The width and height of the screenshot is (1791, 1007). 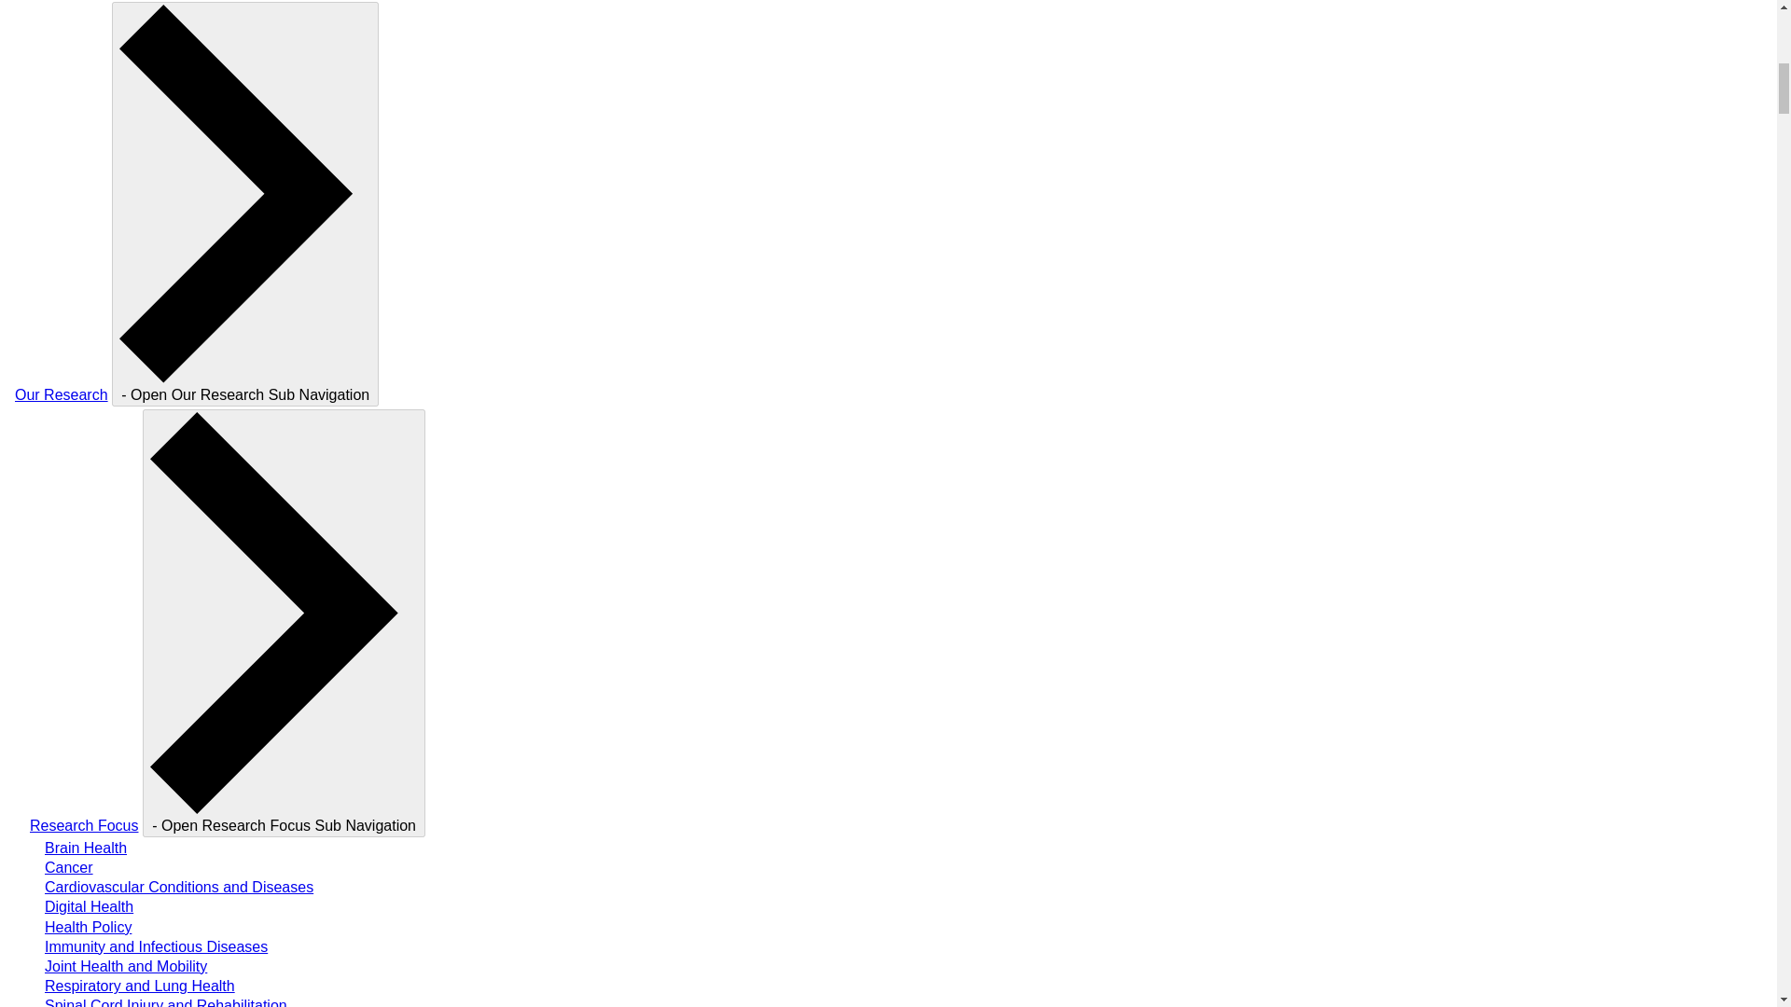 I want to click on Cardiovascular Conditions and Diseases, so click(x=179, y=887).